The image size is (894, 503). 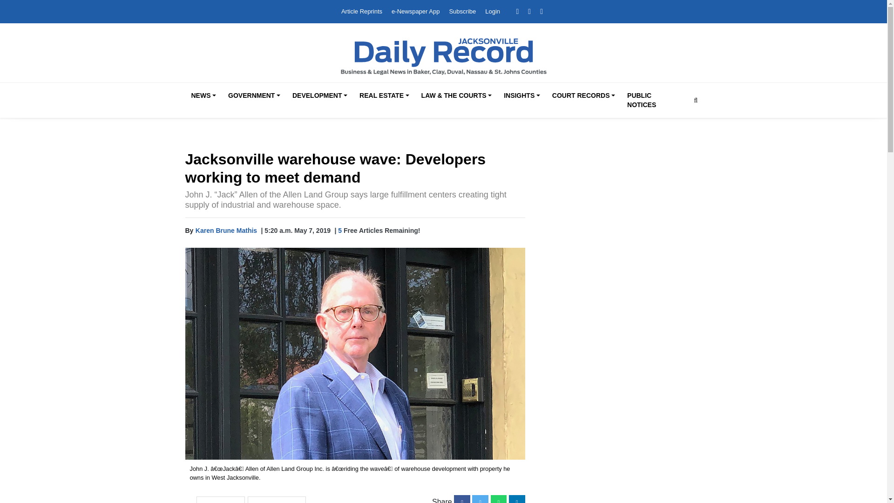 What do you see at coordinates (320, 96) in the screenshot?
I see `DEVELOPMENT` at bounding box center [320, 96].